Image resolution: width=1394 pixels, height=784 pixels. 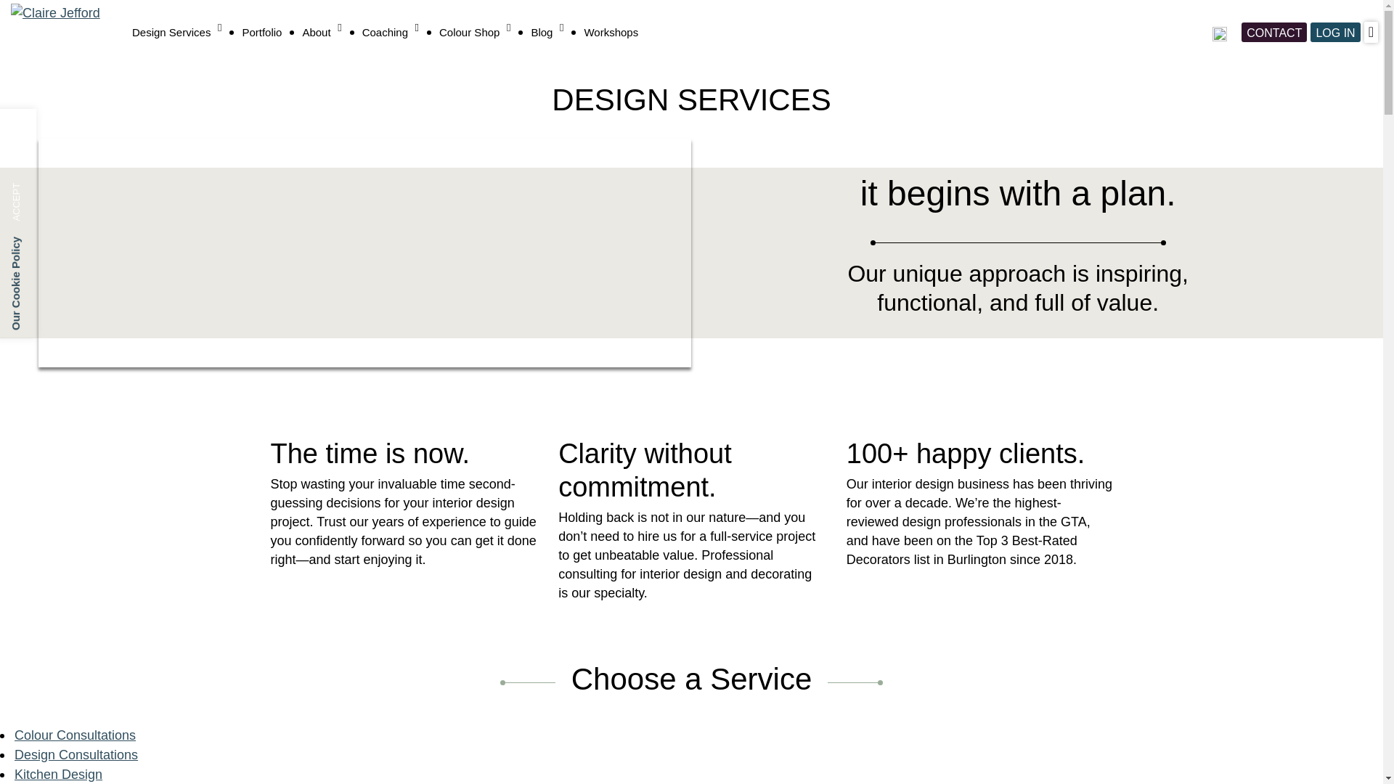 What do you see at coordinates (611, 32) in the screenshot?
I see `Workshops` at bounding box center [611, 32].